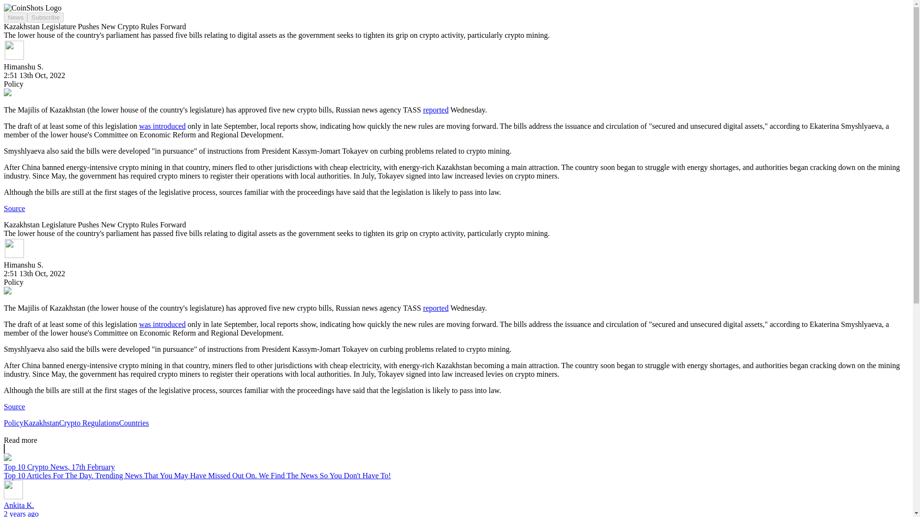  Describe the element at coordinates (41, 423) in the screenshot. I see `Kazakhstan` at that location.